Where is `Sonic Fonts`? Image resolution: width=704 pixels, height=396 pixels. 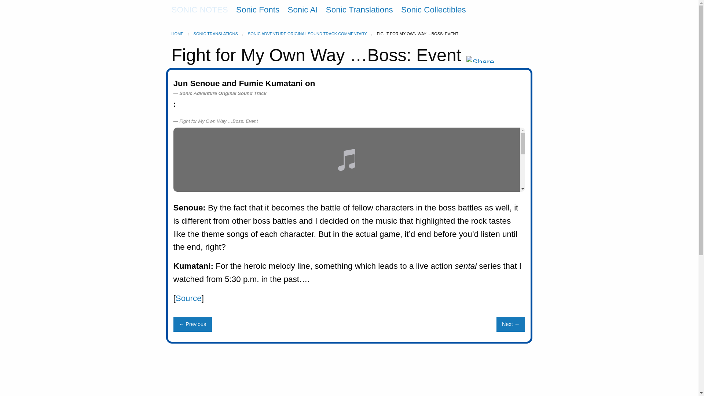
Sonic Fonts is located at coordinates (257, 10).